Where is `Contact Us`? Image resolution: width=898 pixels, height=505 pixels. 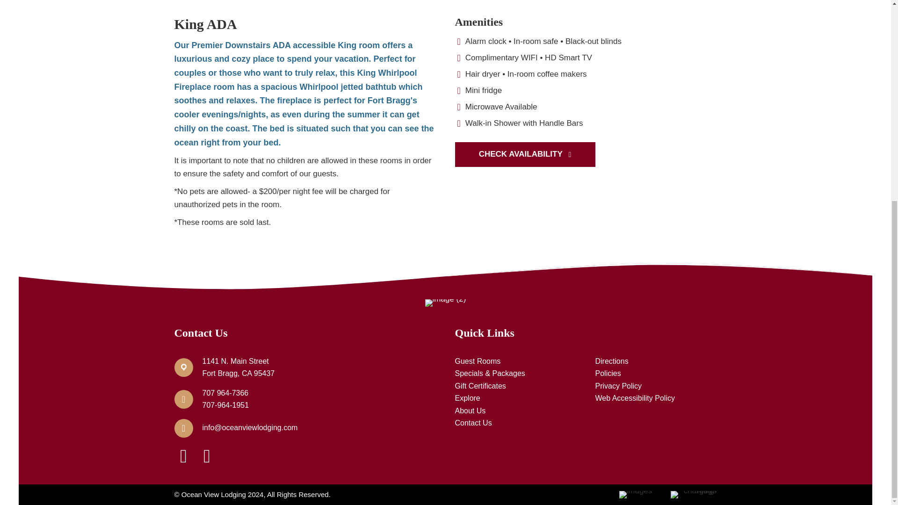 Contact Us is located at coordinates (472, 423).